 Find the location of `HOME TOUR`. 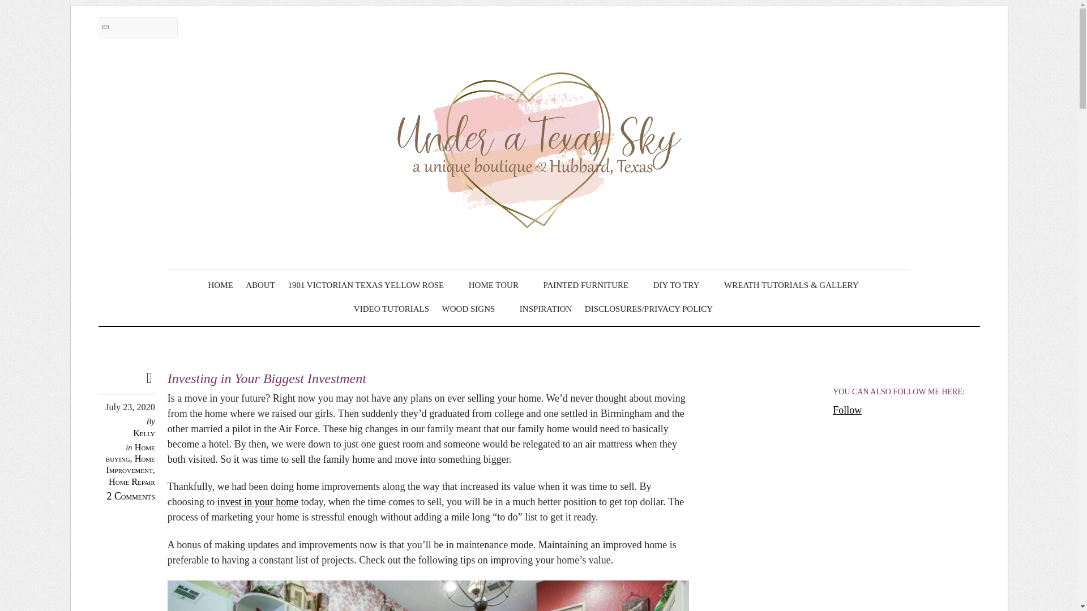

HOME TOUR is located at coordinates (499, 285).